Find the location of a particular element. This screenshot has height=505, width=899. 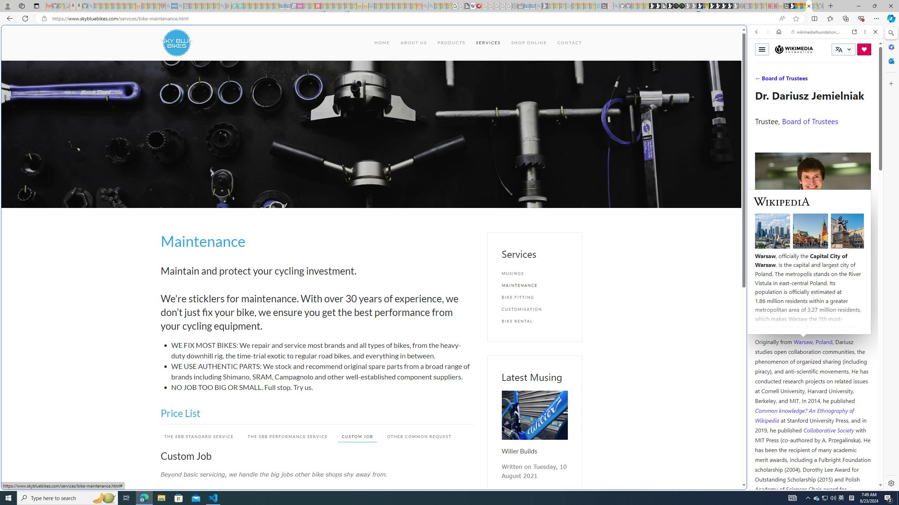

Sign in to your account is located at coordinates (706, 6).